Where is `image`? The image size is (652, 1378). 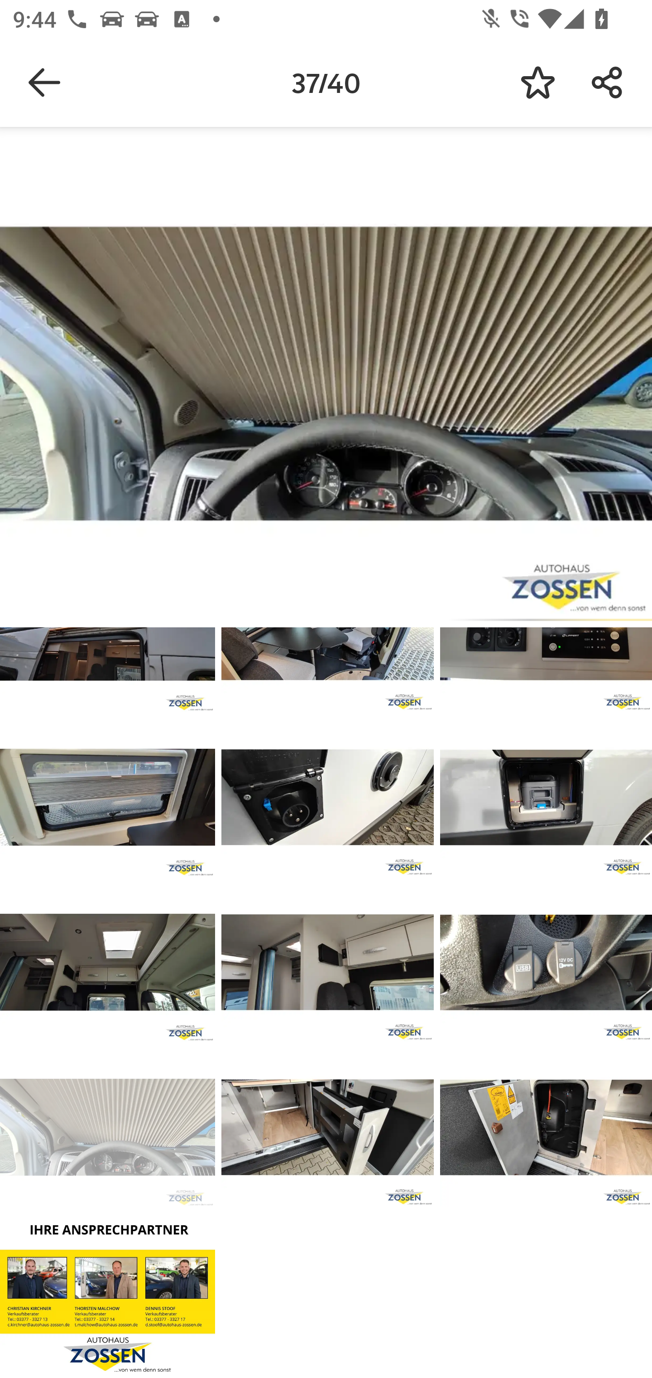
image is located at coordinates (108, 1292).